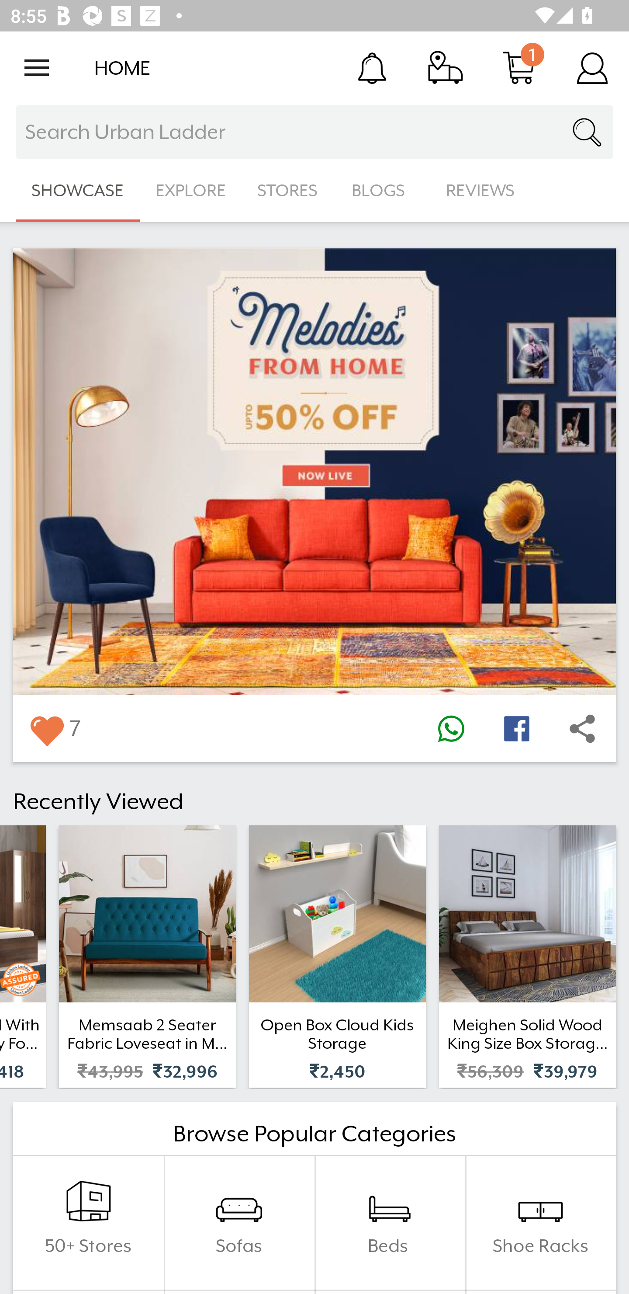 The image size is (629, 1294). I want to click on Sofas, so click(239, 1223).